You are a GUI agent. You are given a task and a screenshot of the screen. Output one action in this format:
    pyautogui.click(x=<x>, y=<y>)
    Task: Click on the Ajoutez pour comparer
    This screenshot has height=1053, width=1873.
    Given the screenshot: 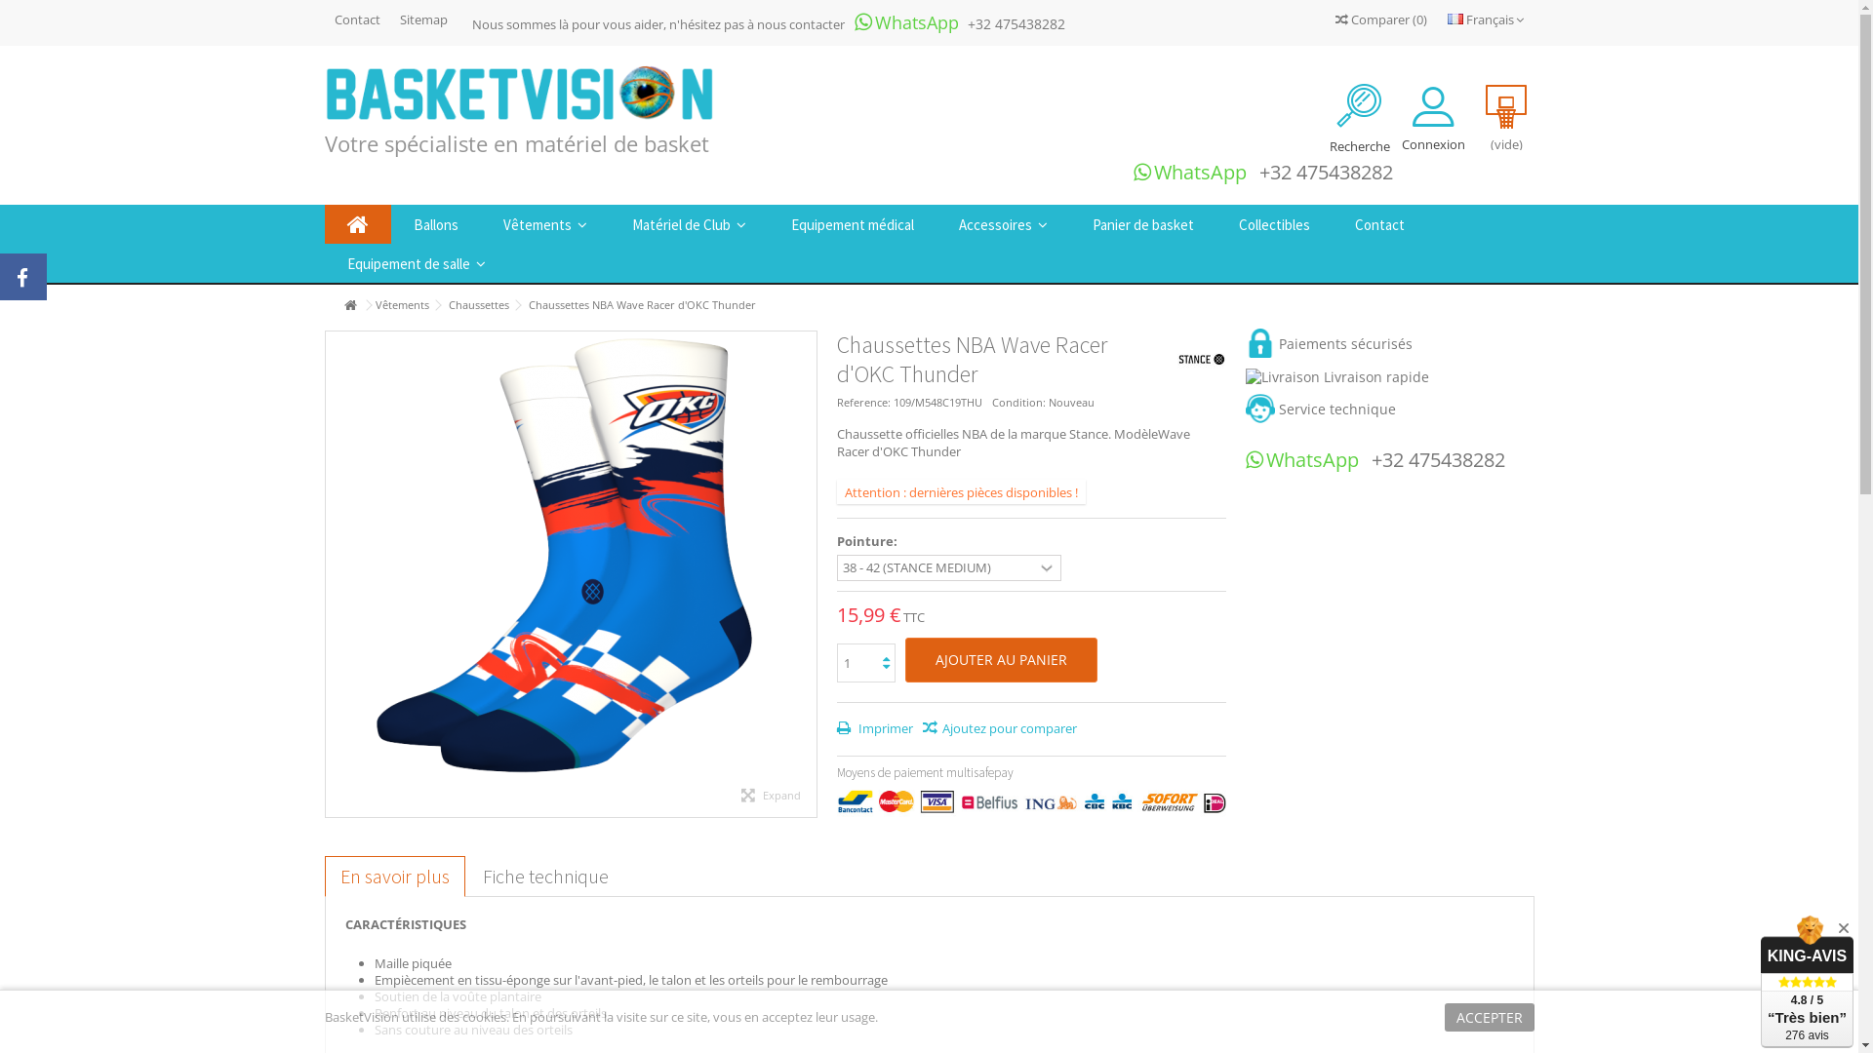 What is the action you would take?
    pyautogui.click(x=1000, y=728)
    